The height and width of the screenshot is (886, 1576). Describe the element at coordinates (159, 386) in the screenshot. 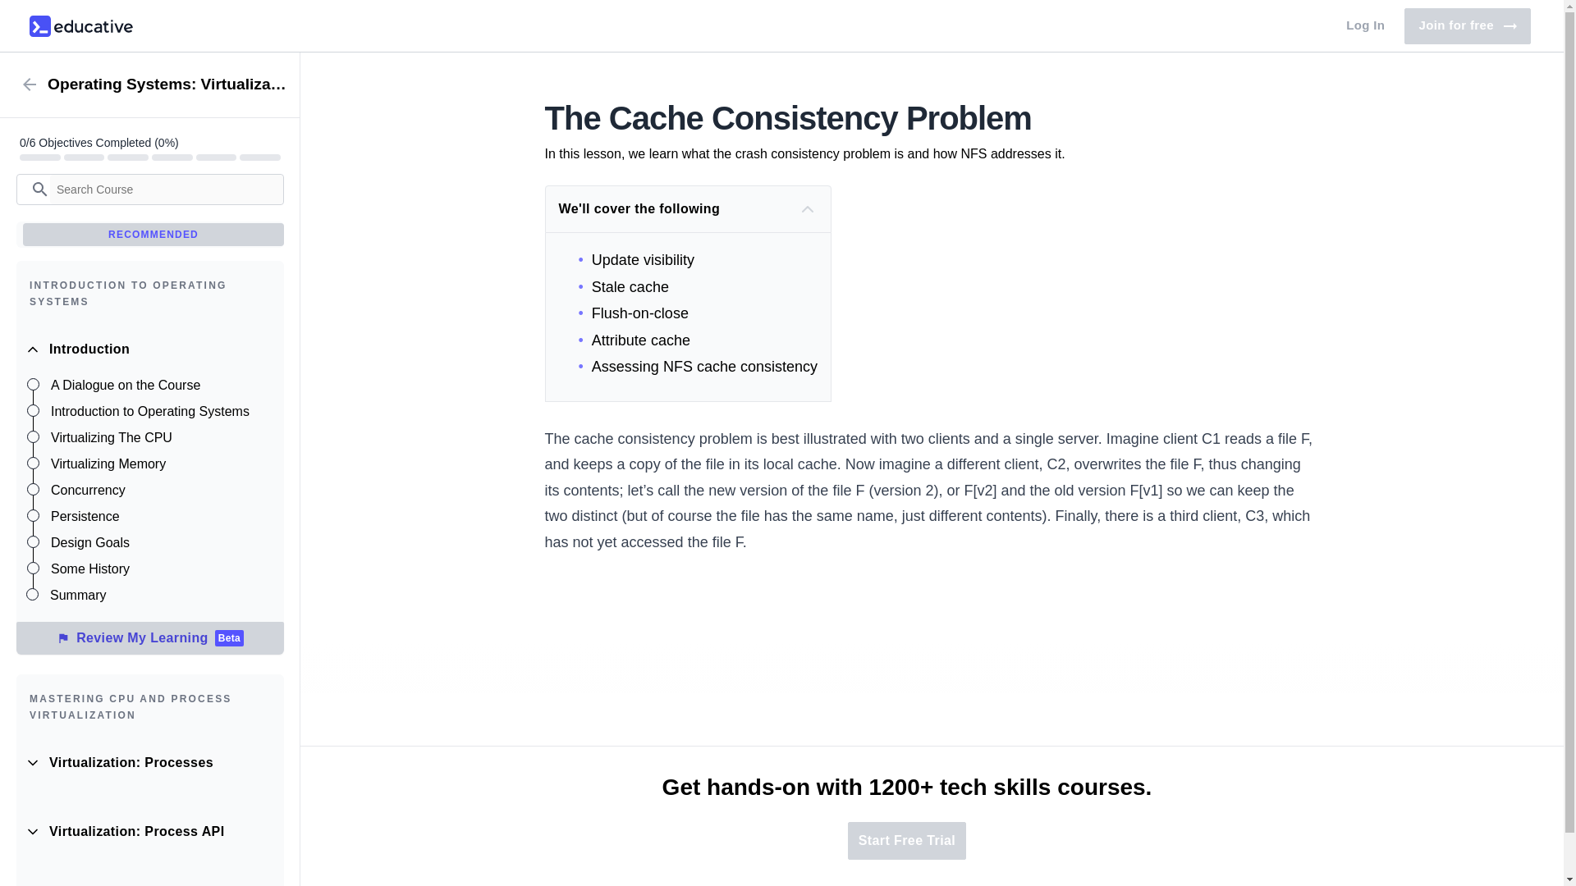

I see `Virtualizing Memory` at that location.